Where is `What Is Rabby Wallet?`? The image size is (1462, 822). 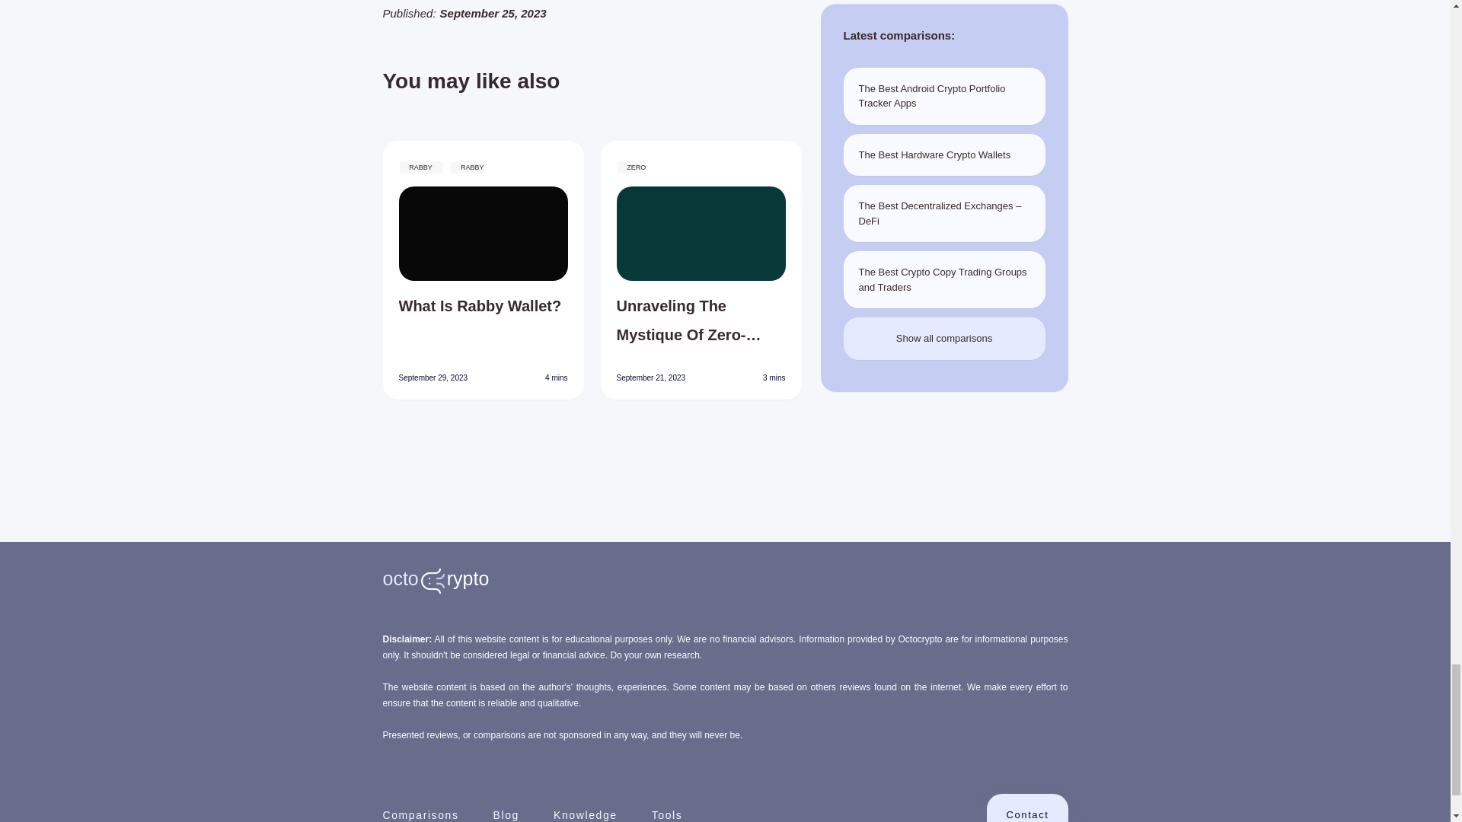 What Is Rabby Wallet? is located at coordinates (484, 320).